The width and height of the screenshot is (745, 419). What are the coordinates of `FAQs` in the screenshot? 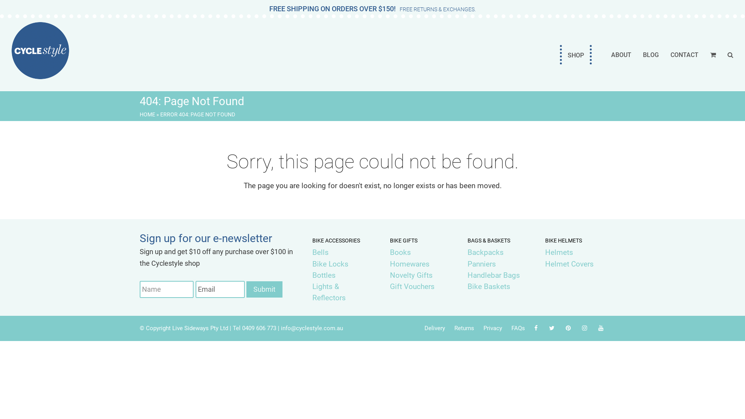 It's located at (518, 328).